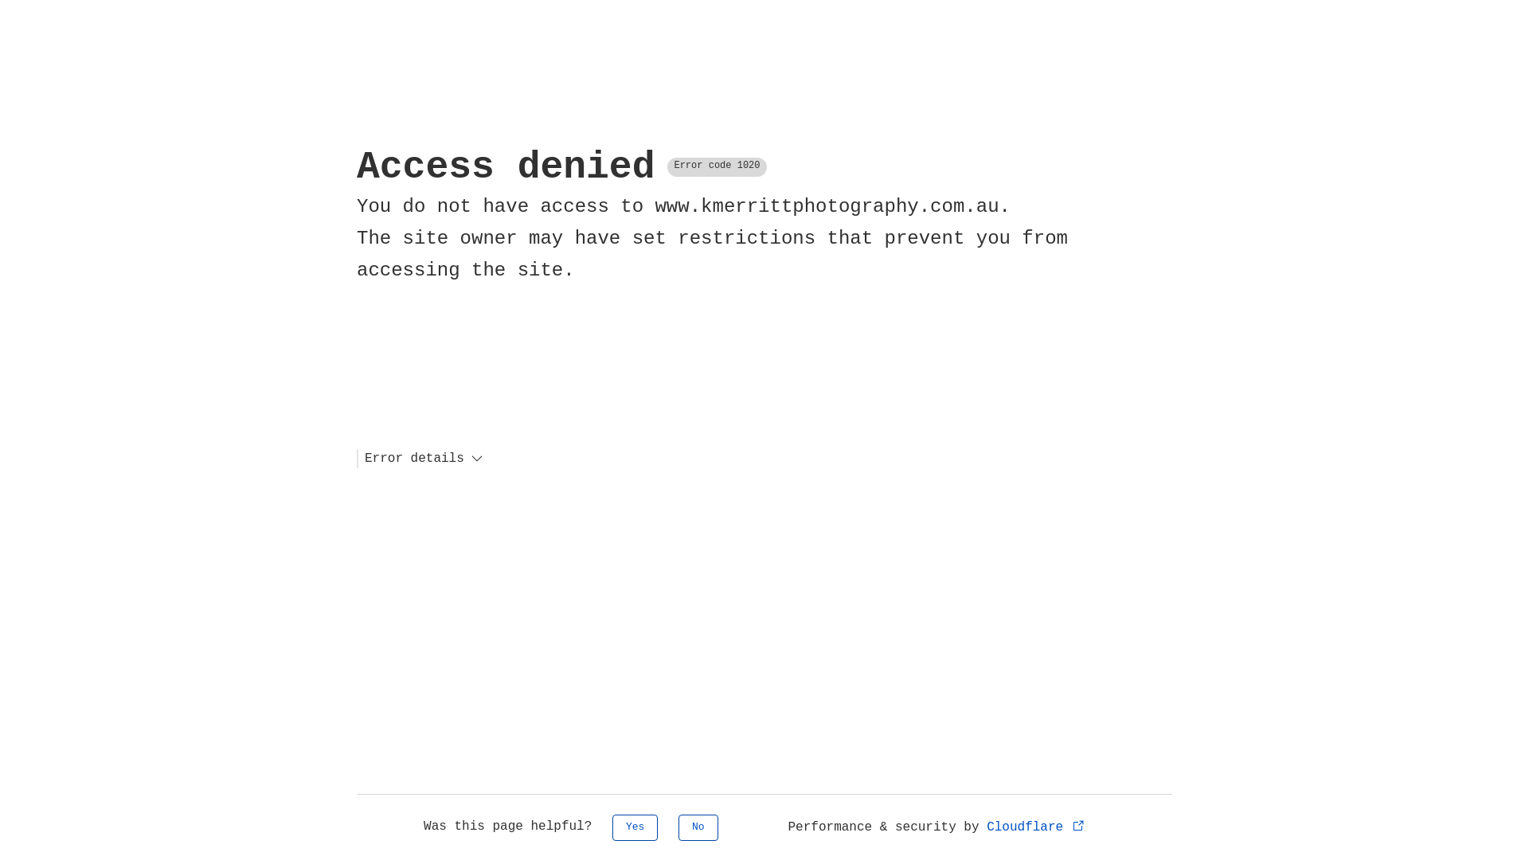 This screenshot has height=860, width=1529. I want to click on Opens in new tab, so click(1078, 825).